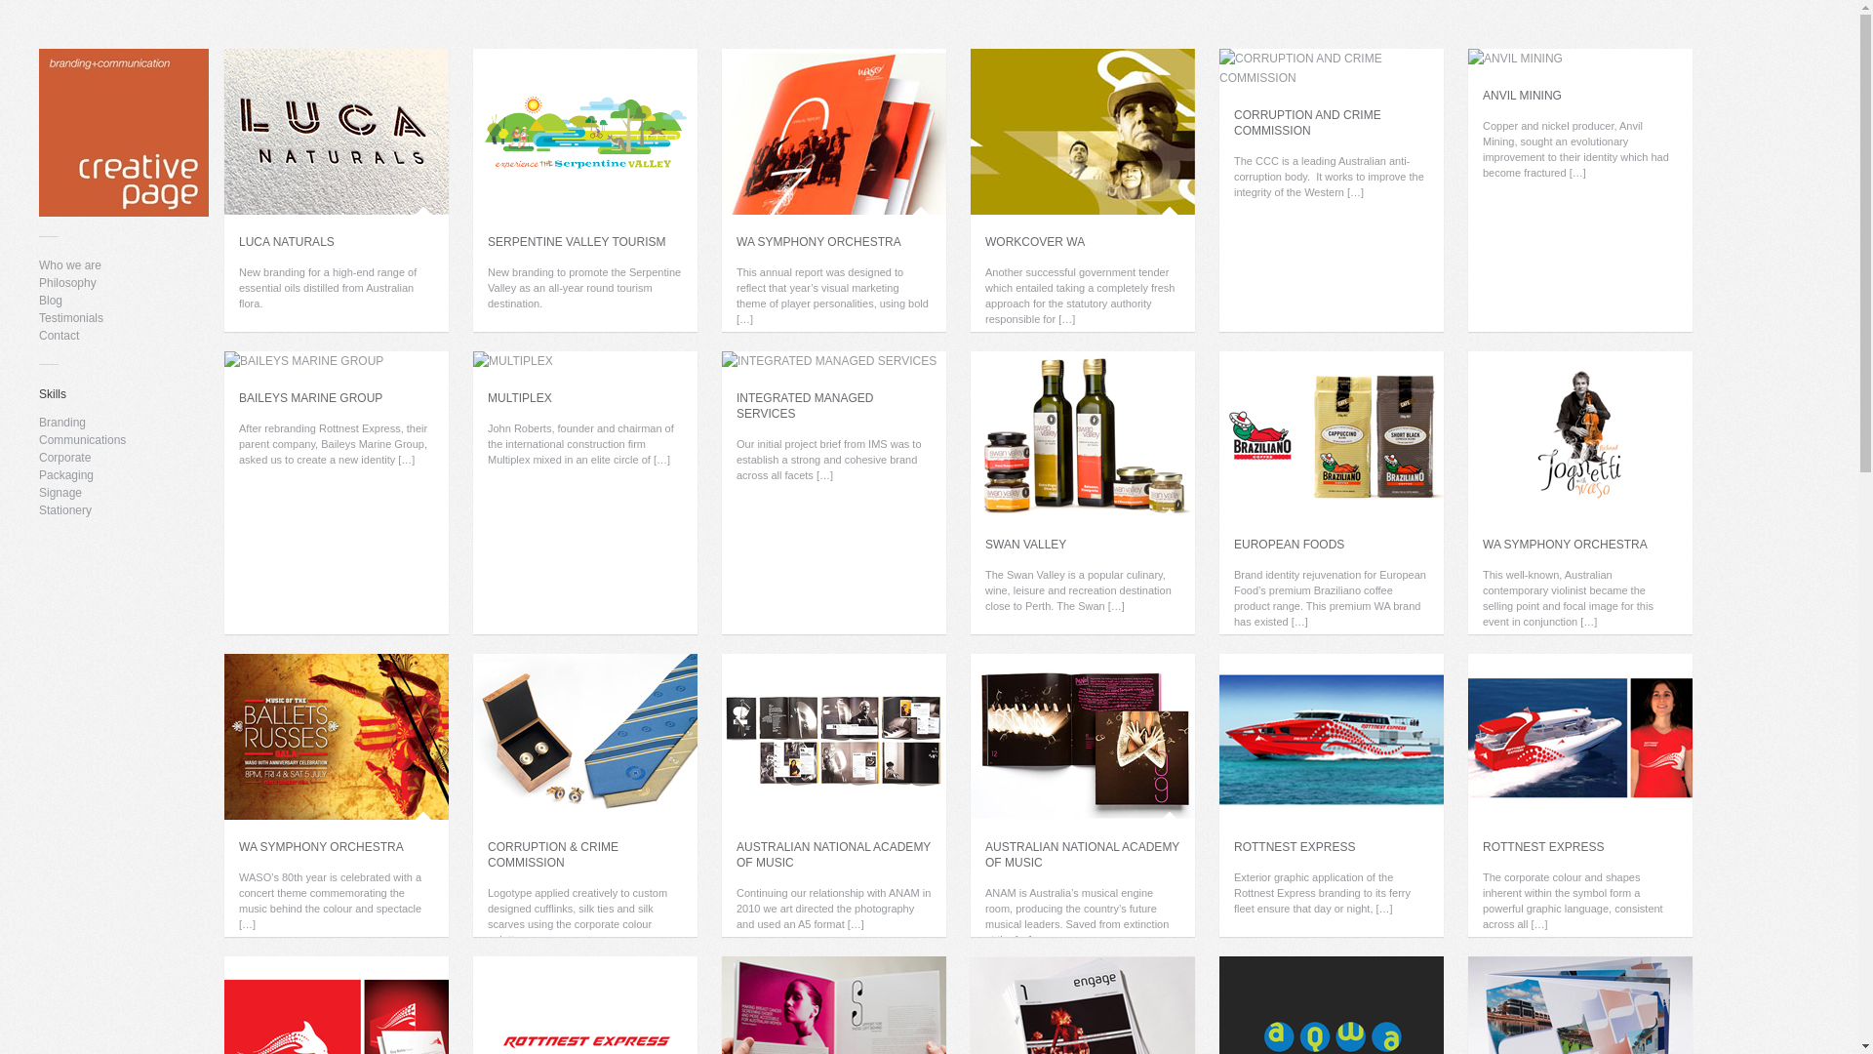  What do you see at coordinates (1580, 737) in the screenshot?
I see `ROTTNEST EXPRESS` at bounding box center [1580, 737].